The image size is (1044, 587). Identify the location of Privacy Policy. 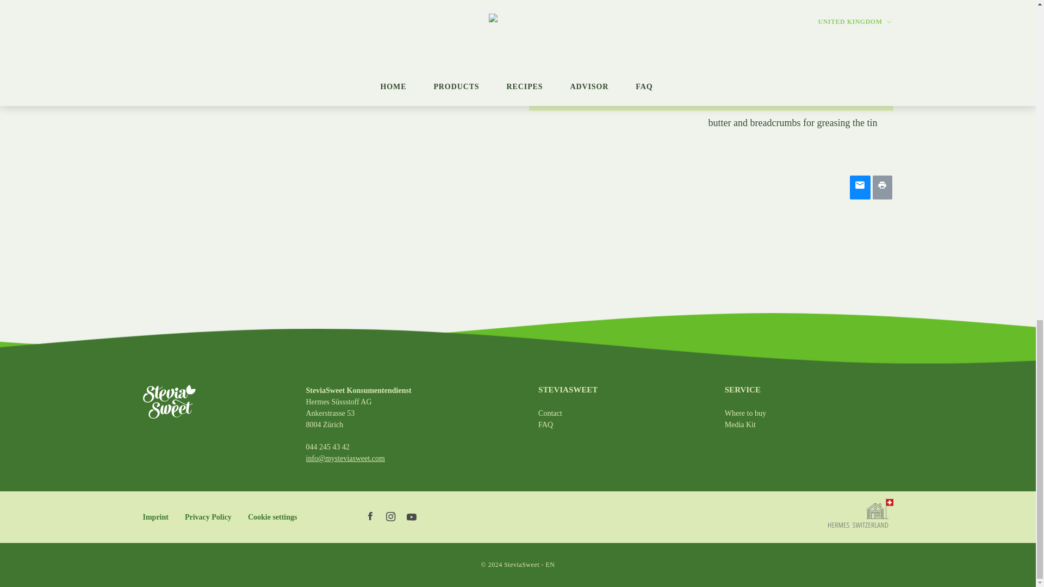
(208, 517).